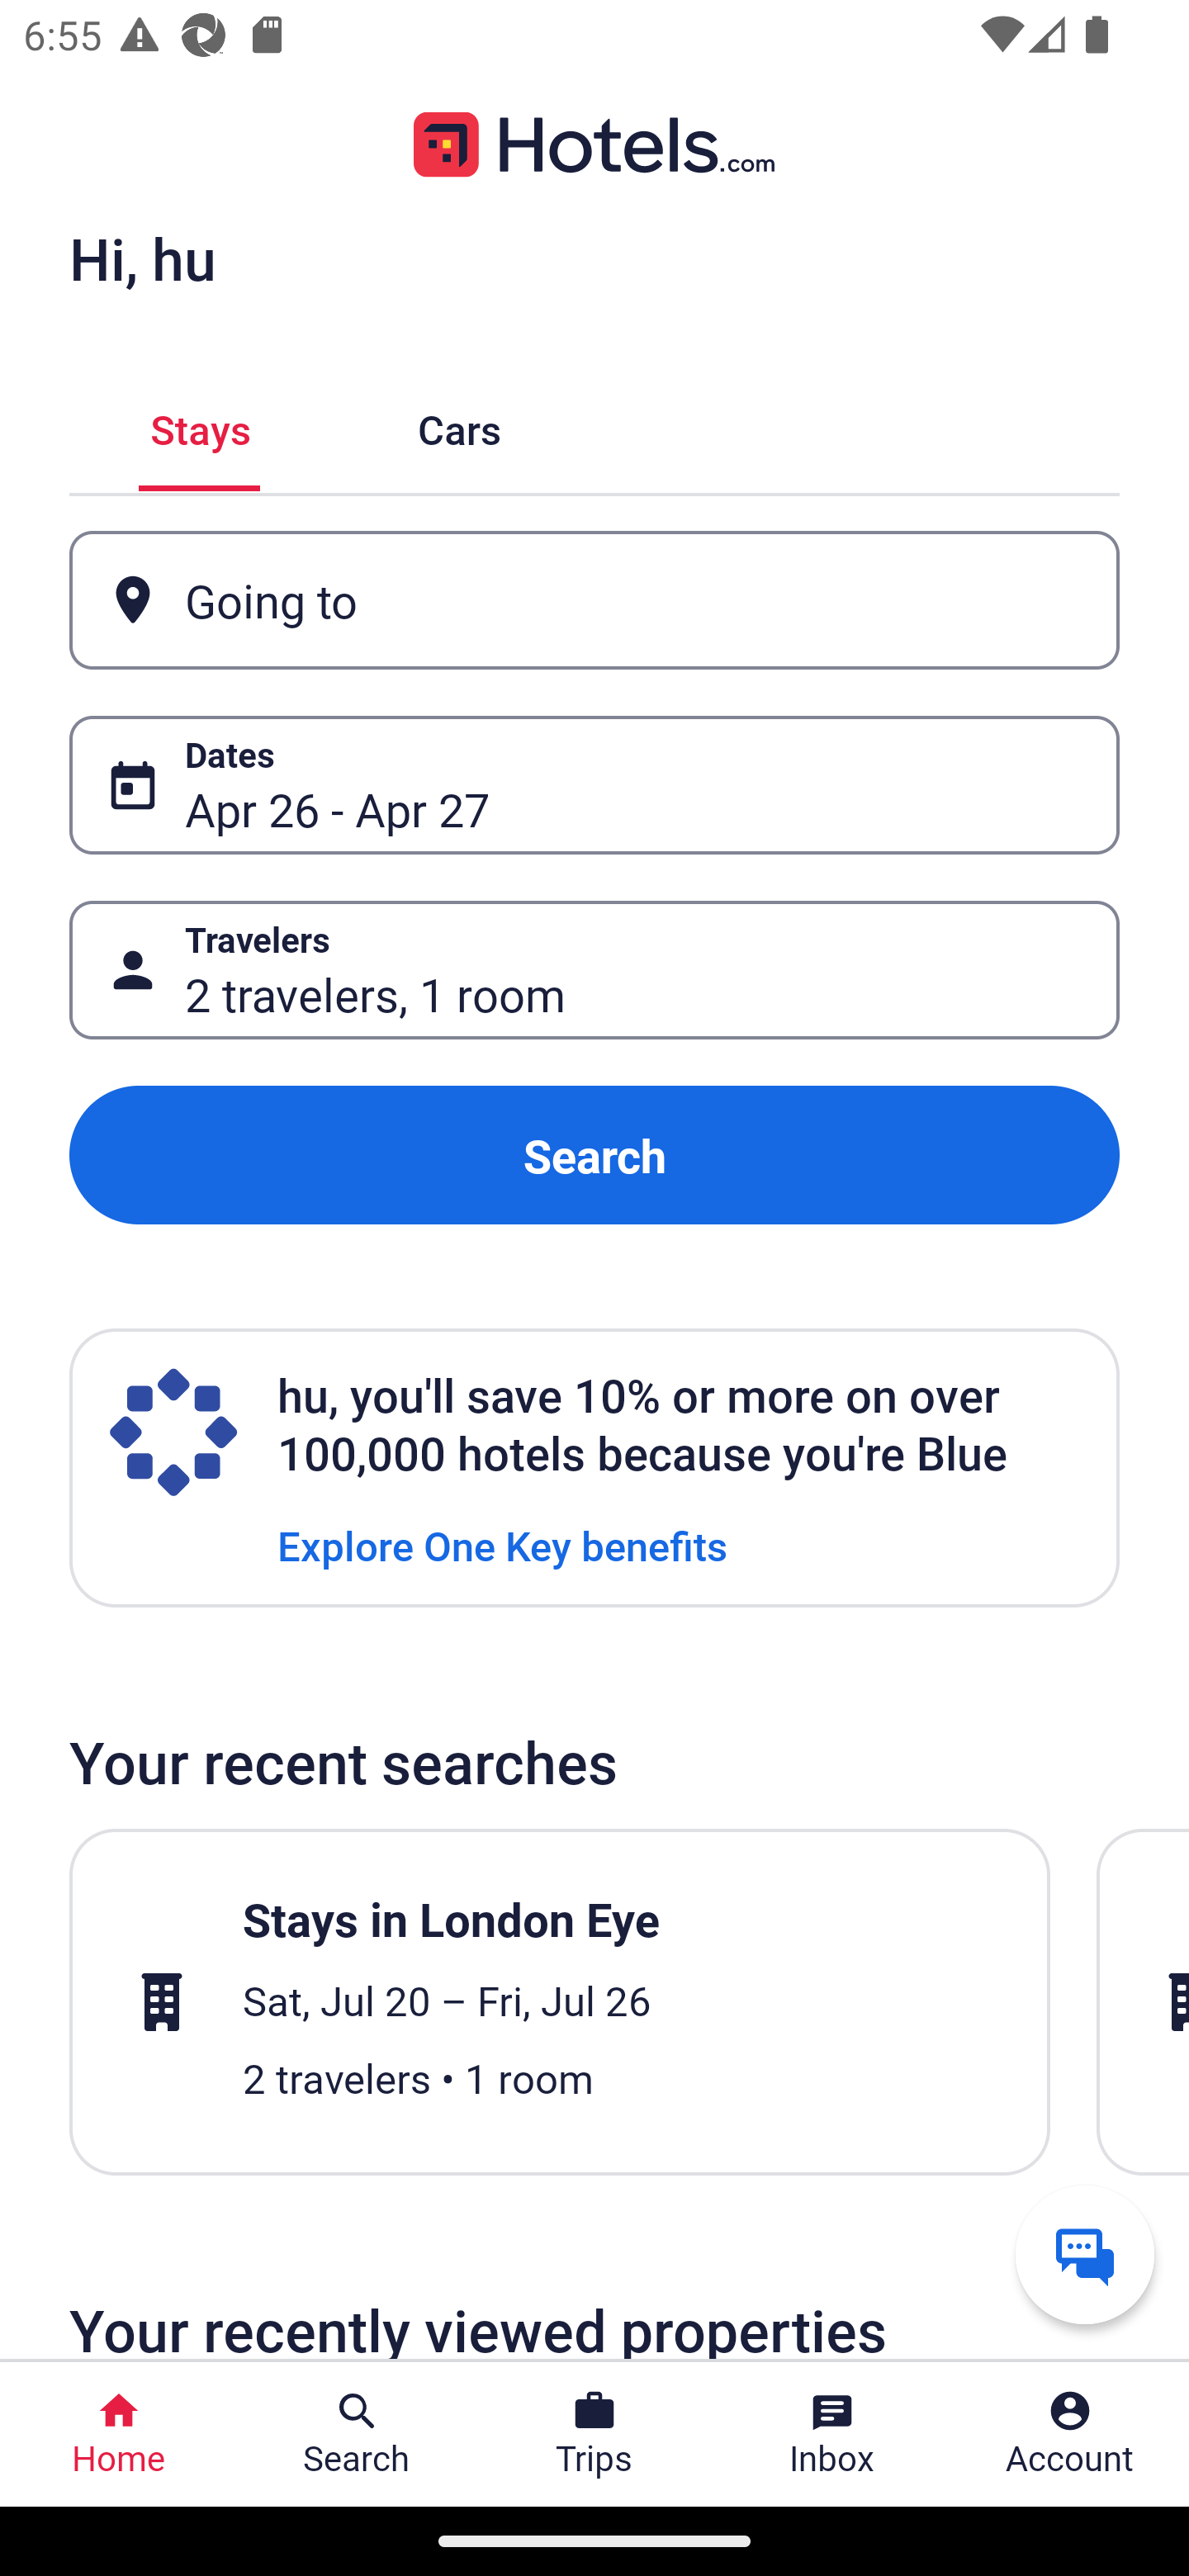 This screenshot has width=1189, height=2576. What do you see at coordinates (459, 426) in the screenshot?
I see `Cars` at bounding box center [459, 426].